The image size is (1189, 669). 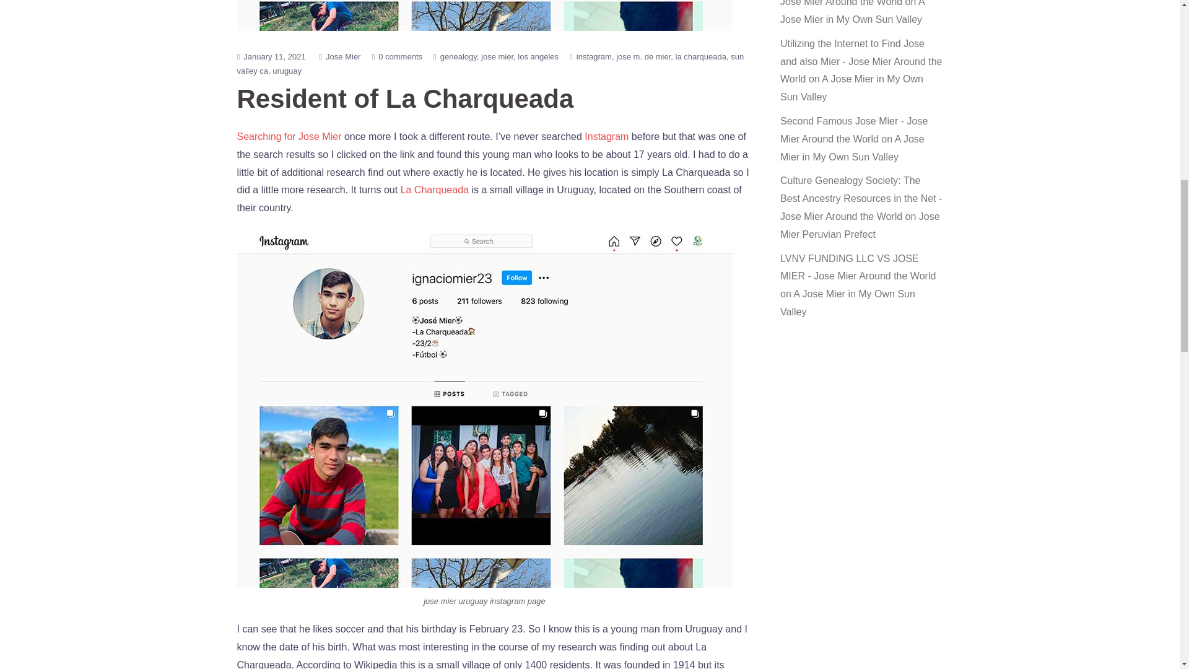 I want to click on 0 comments, so click(x=400, y=57).